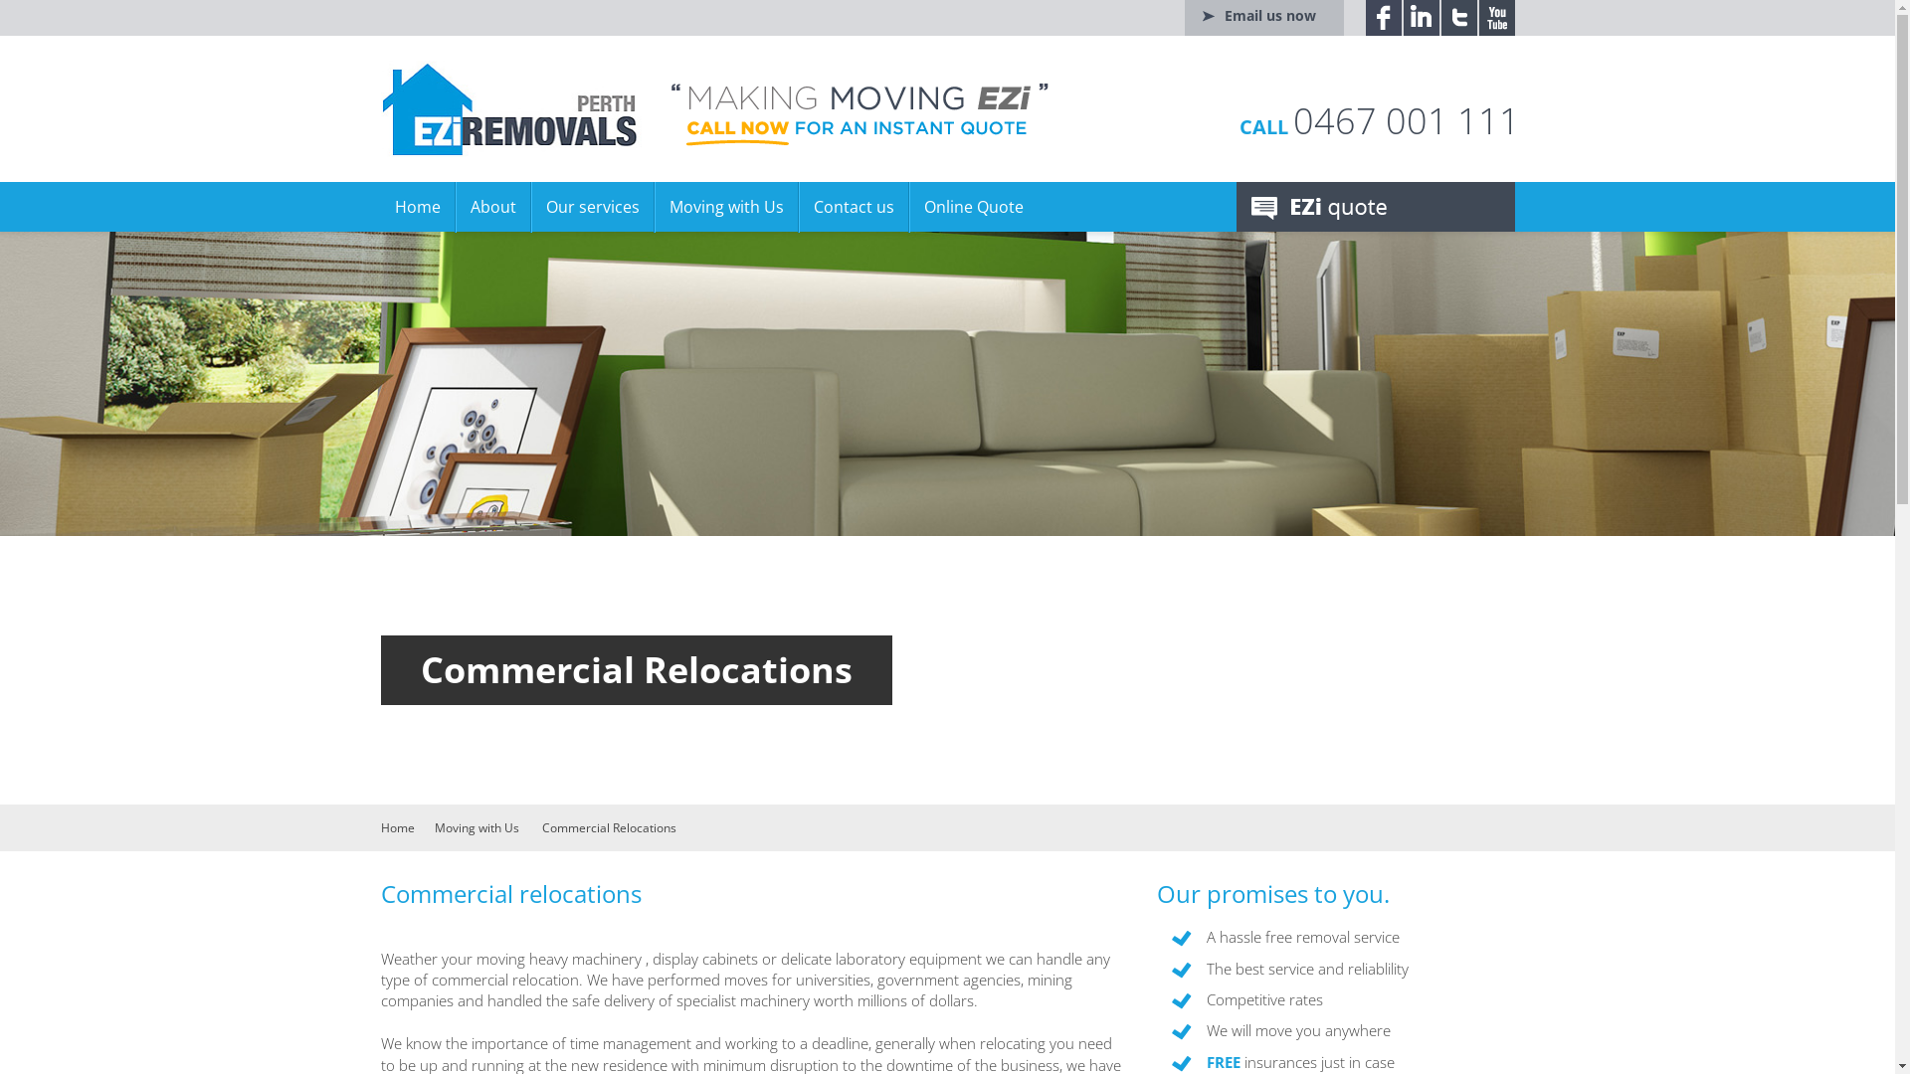 The image size is (1910, 1074). I want to click on Ezi Removals Perth, so click(511, 109).